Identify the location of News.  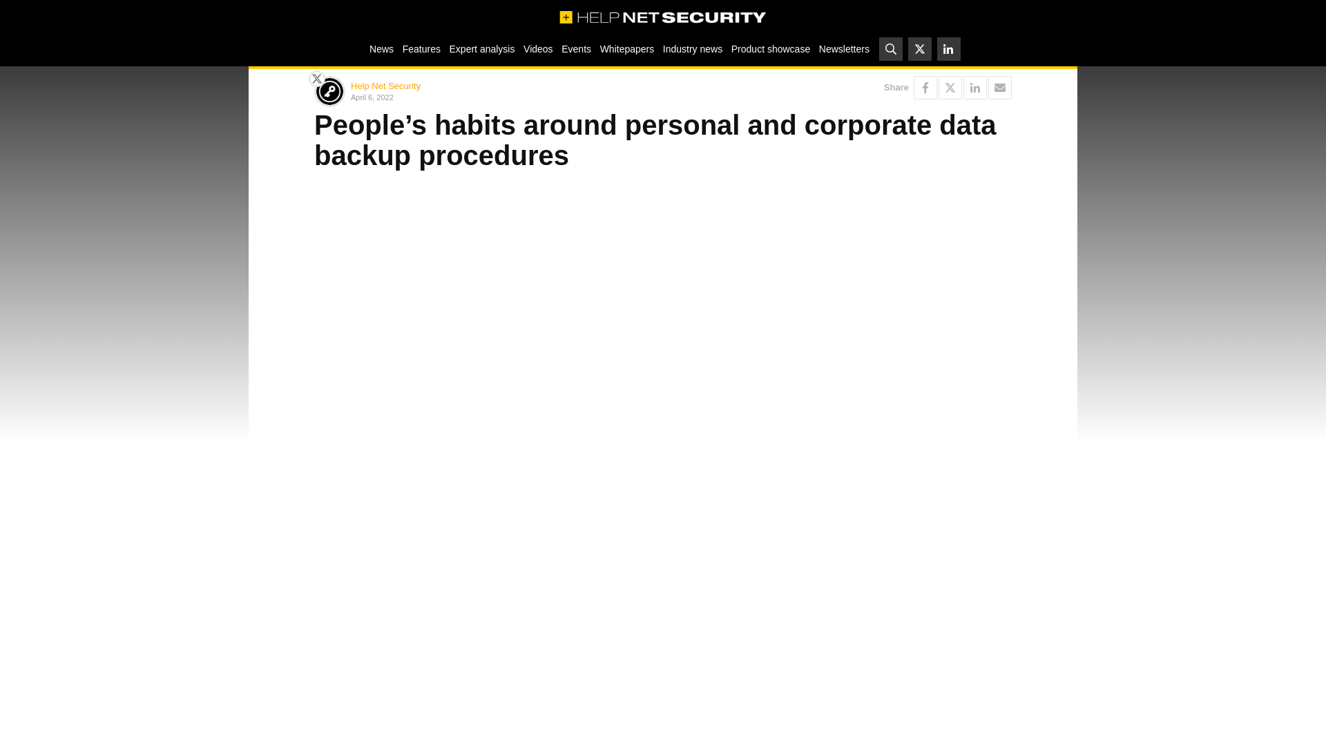
(382, 48).